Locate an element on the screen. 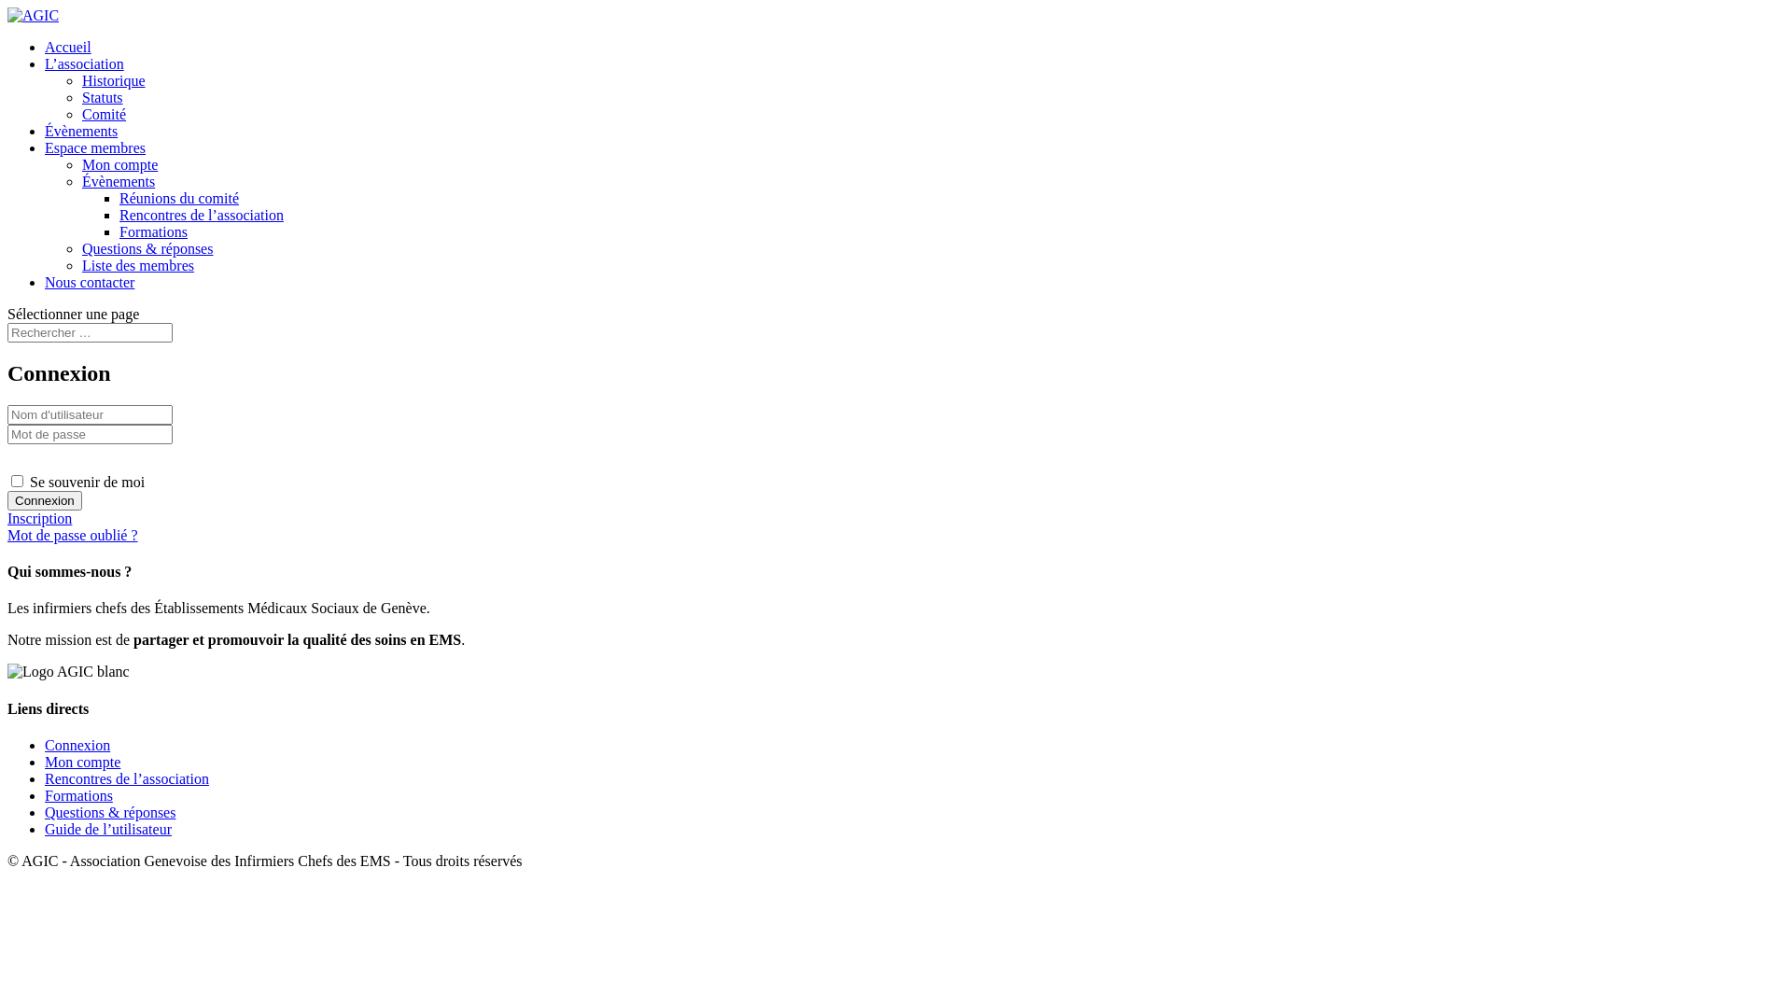 The height and width of the screenshot is (1008, 1792). Nous contacter is located at coordinates (90, 282).